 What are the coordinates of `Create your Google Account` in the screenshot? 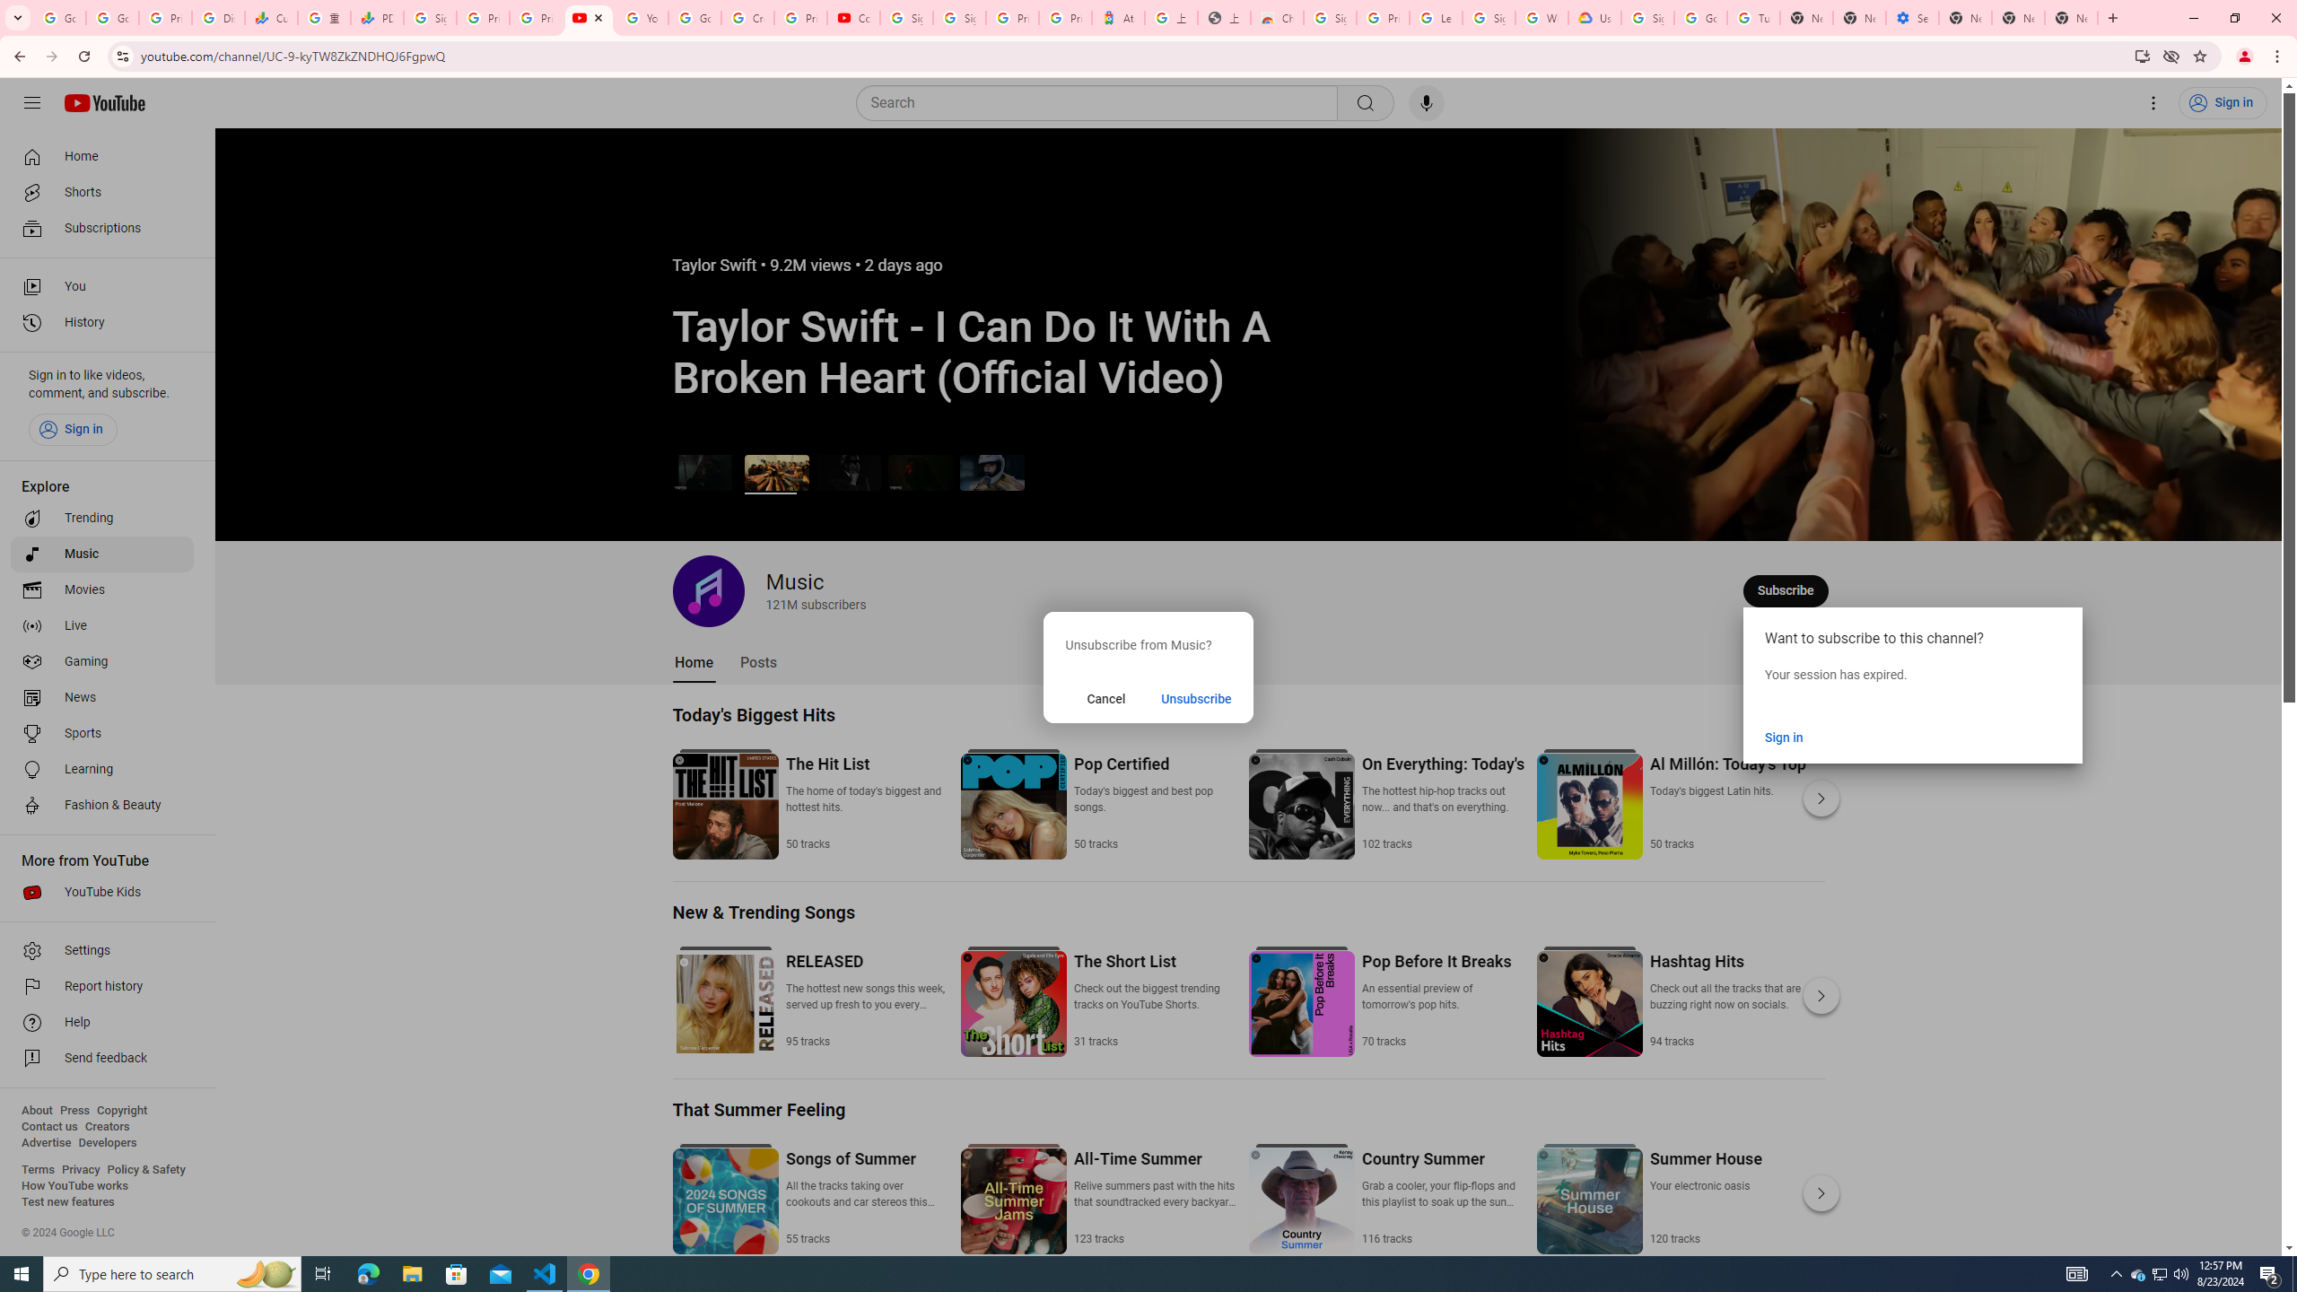 It's located at (748, 18).